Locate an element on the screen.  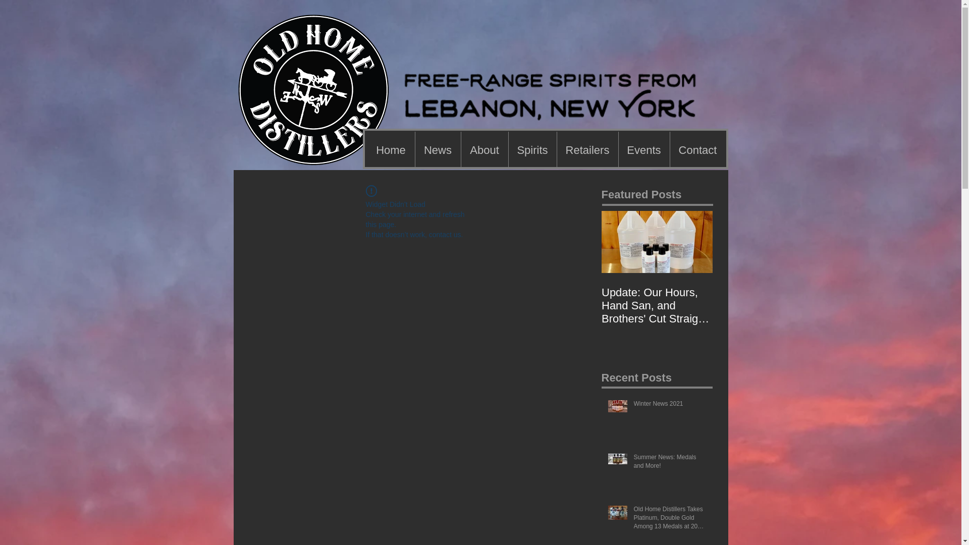
Winter News 2021 is located at coordinates (670, 406).